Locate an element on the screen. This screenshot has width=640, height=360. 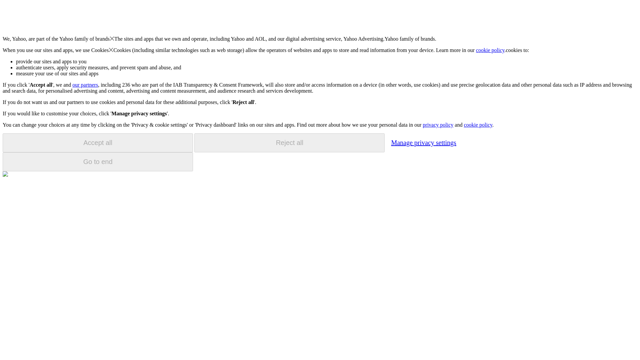
cookie policy is located at coordinates (490, 50).